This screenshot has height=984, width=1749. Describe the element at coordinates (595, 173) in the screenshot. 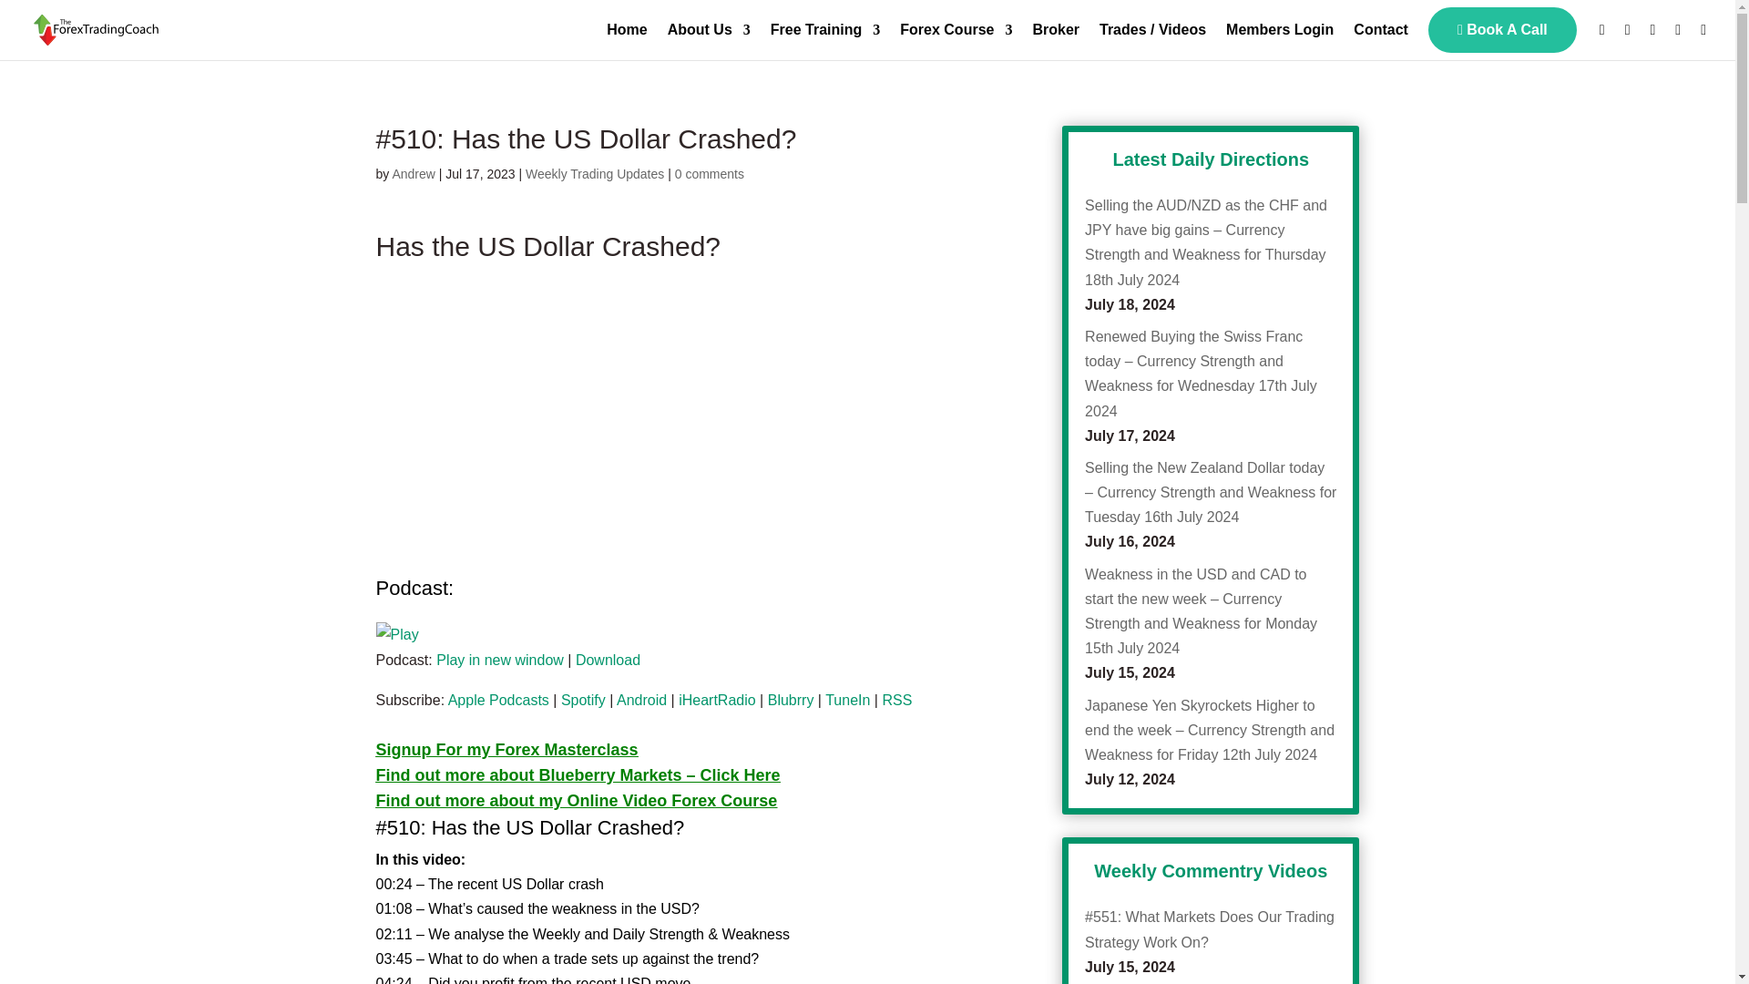

I see `Weekly Trading Updates` at that location.